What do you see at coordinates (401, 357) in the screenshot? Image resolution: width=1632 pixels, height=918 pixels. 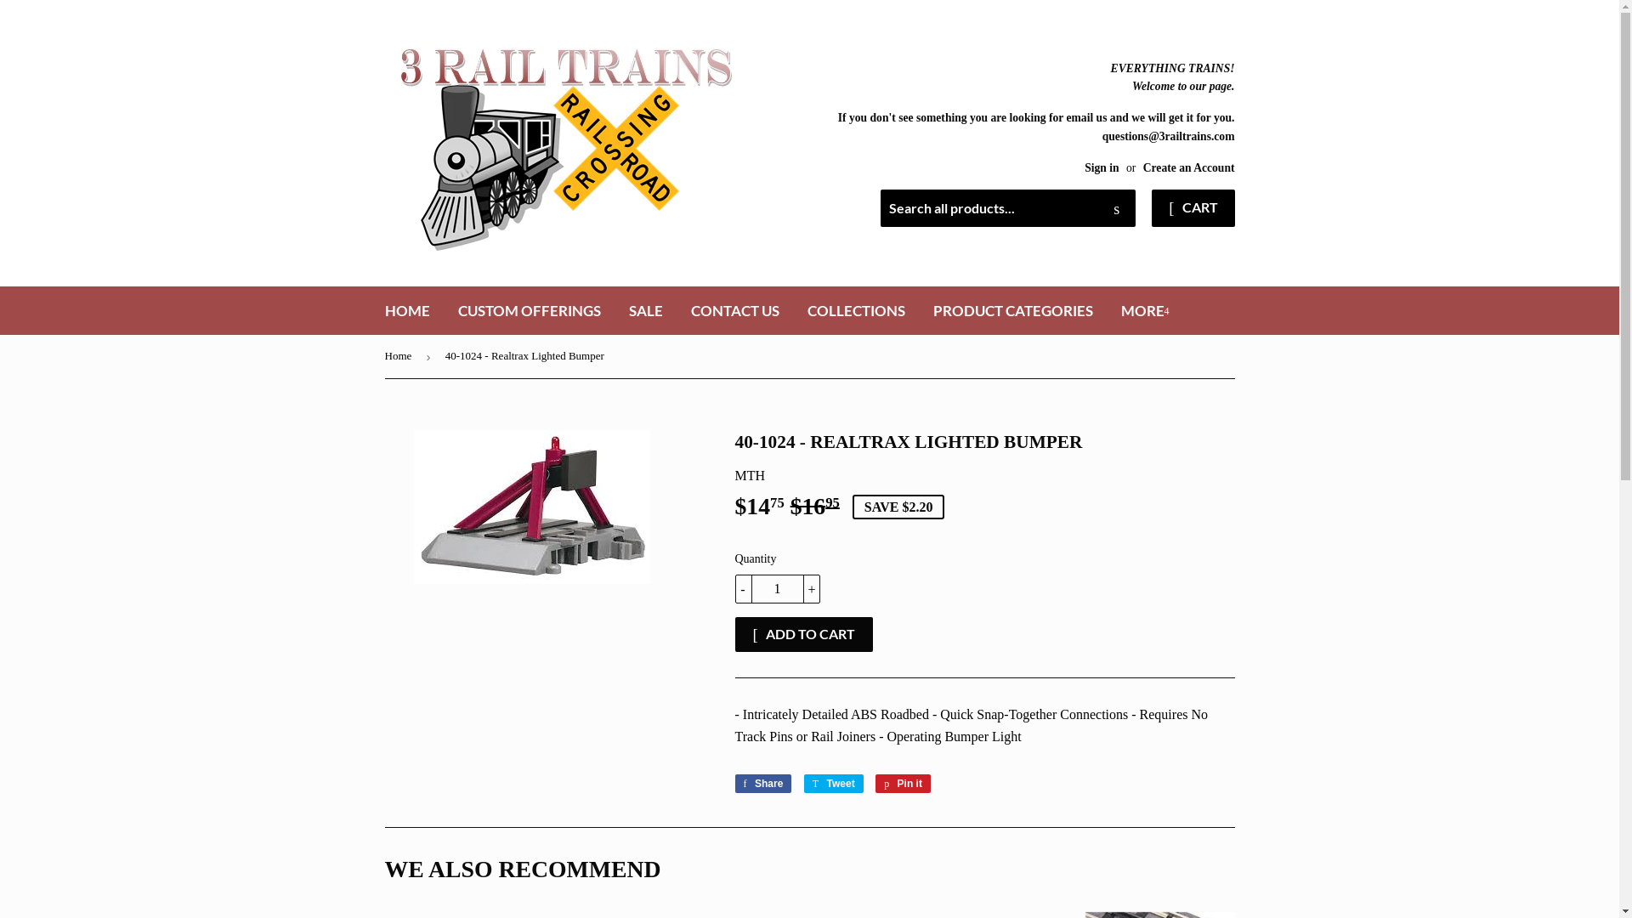 I see `Home` at bounding box center [401, 357].